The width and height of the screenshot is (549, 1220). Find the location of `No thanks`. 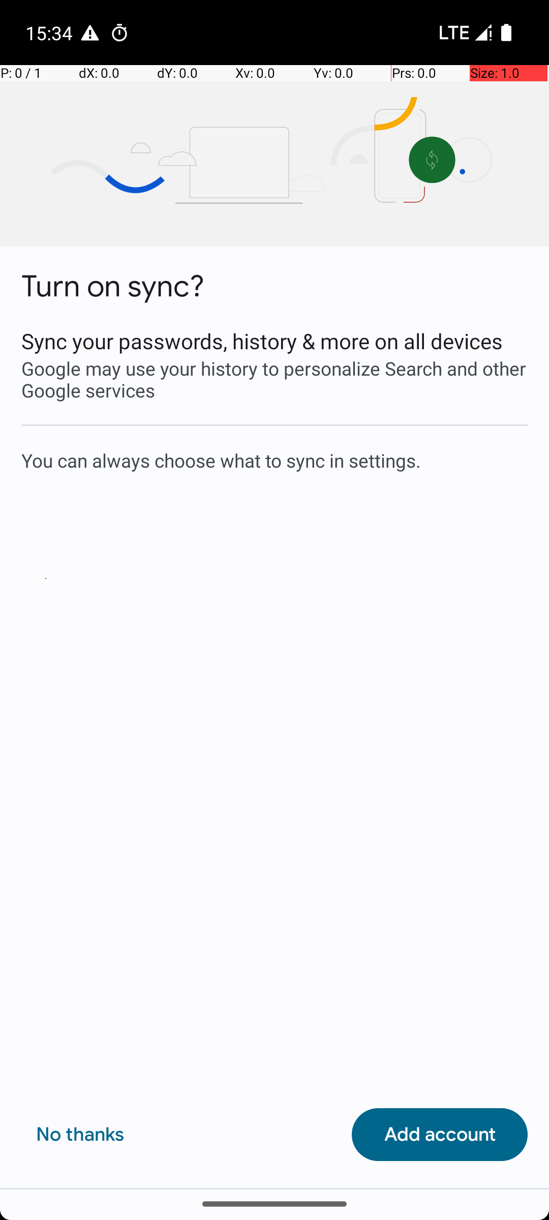

No thanks is located at coordinates (80, 1135).